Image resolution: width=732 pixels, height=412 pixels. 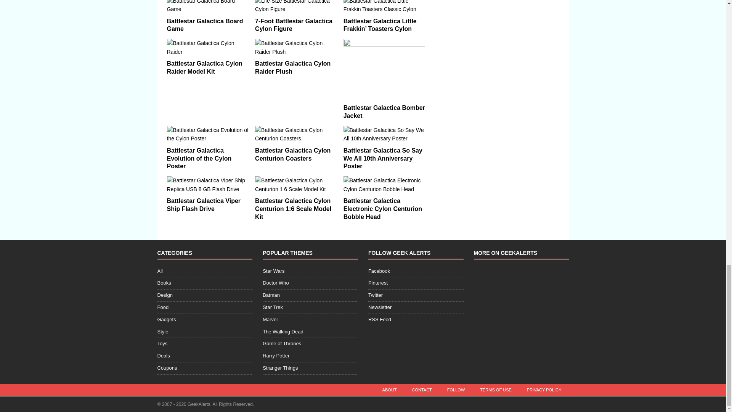 What do you see at coordinates (383, 158) in the screenshot?
I see `Battlestar Galactica So Say We All 10th Anniversary Poster` at bounding box center [383, 158].